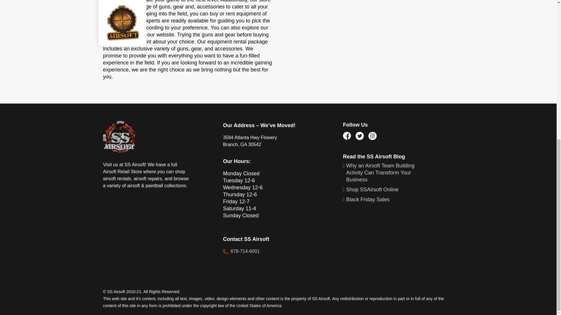 The height and width of the screenshot is (315, 561). Describe the element at coordinates (241, 251) in the screenshot. I see `678-714-6001` at that location.